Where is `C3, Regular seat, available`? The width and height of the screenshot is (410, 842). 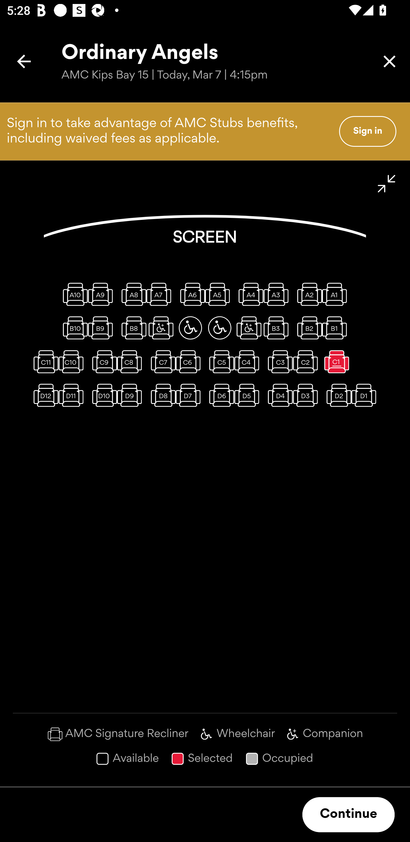
C3, Regular seat, available is located at coordinates (278, 361).